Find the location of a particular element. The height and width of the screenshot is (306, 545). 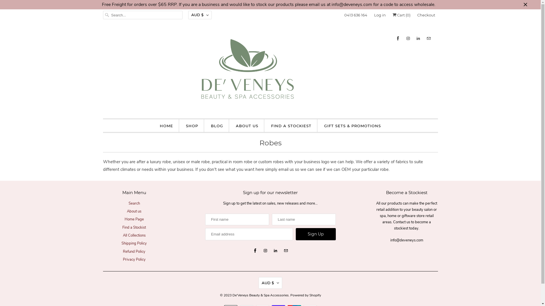

About us is located at coordinates (134, 211).